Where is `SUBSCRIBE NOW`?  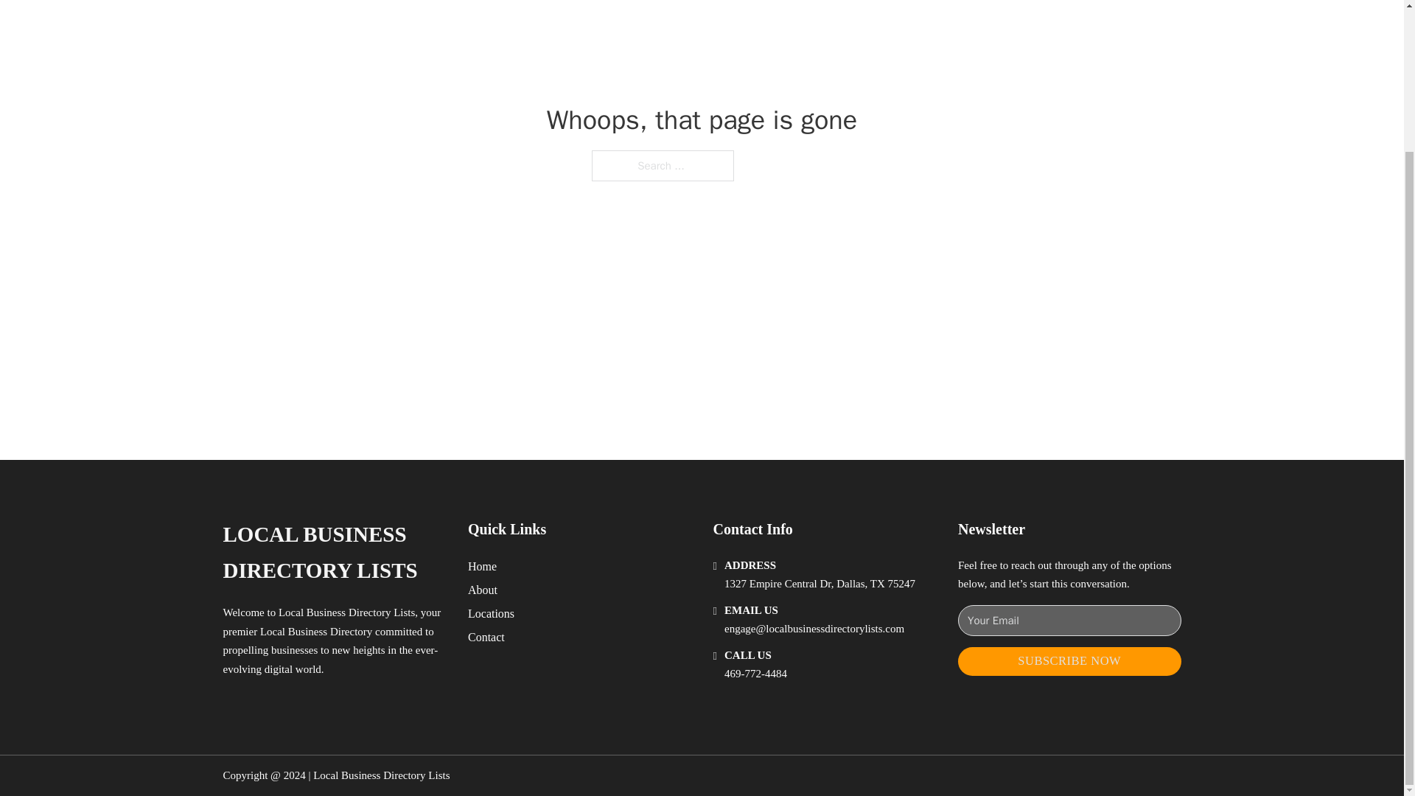
SUBSCRIBE NOW is located at coordinates (1069, 661).